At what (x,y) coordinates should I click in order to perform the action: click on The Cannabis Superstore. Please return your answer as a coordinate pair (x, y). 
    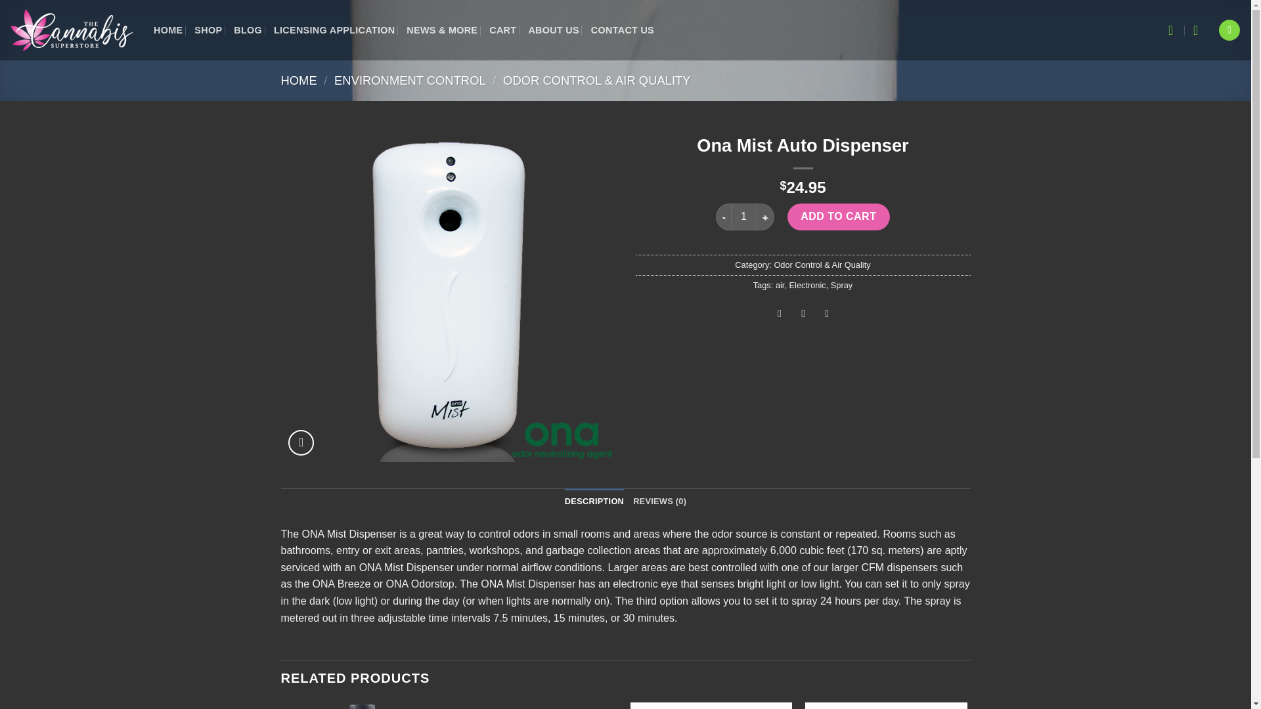
    Looking at the image, I should click on (72, 30).